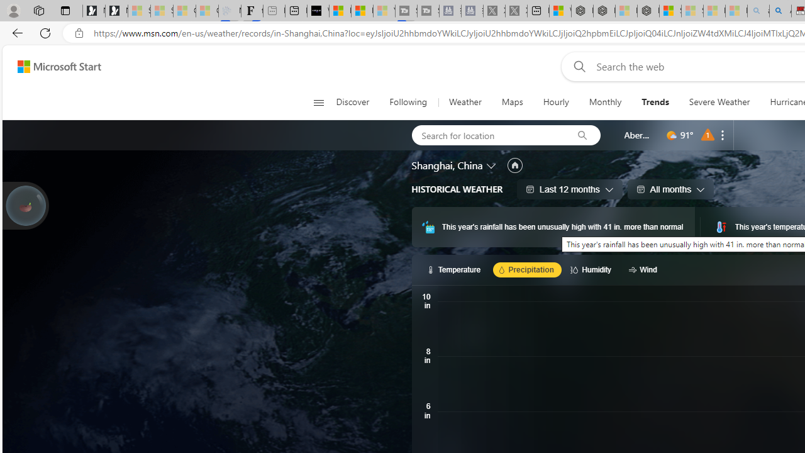 The width and height of the screenshot is (805, 453). Describe the element at coordinates (318, 102) in the screenshot. I see `Class: button-glyph` at that location.